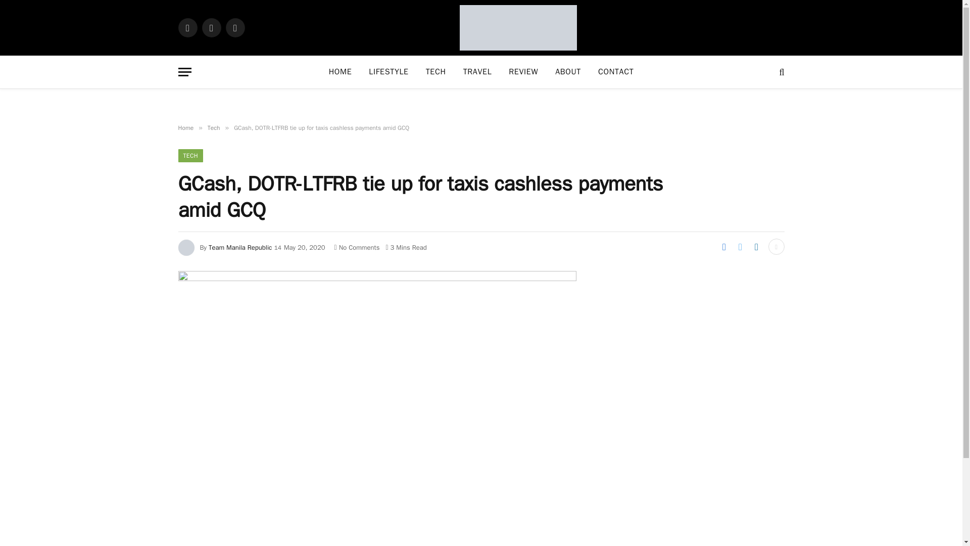  What do you see at coordinates (187, 27) in the screenshot?
I see `Facebook` at bounding box center [187, 27].